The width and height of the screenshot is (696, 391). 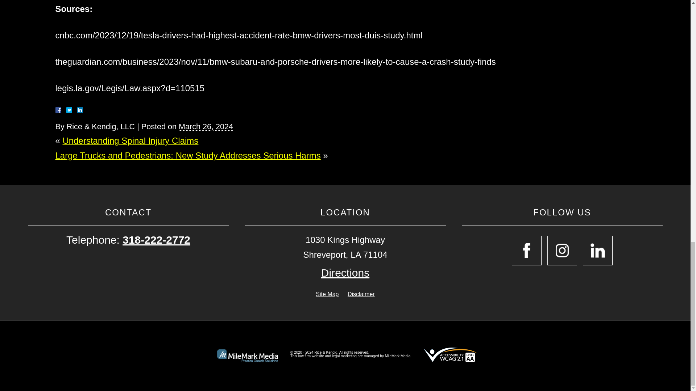 What do you see at coordinates (344, 356) in the screenshot?
I see `Open MileMarkMedia.com in a New Window` at bounding box center [344, 356].